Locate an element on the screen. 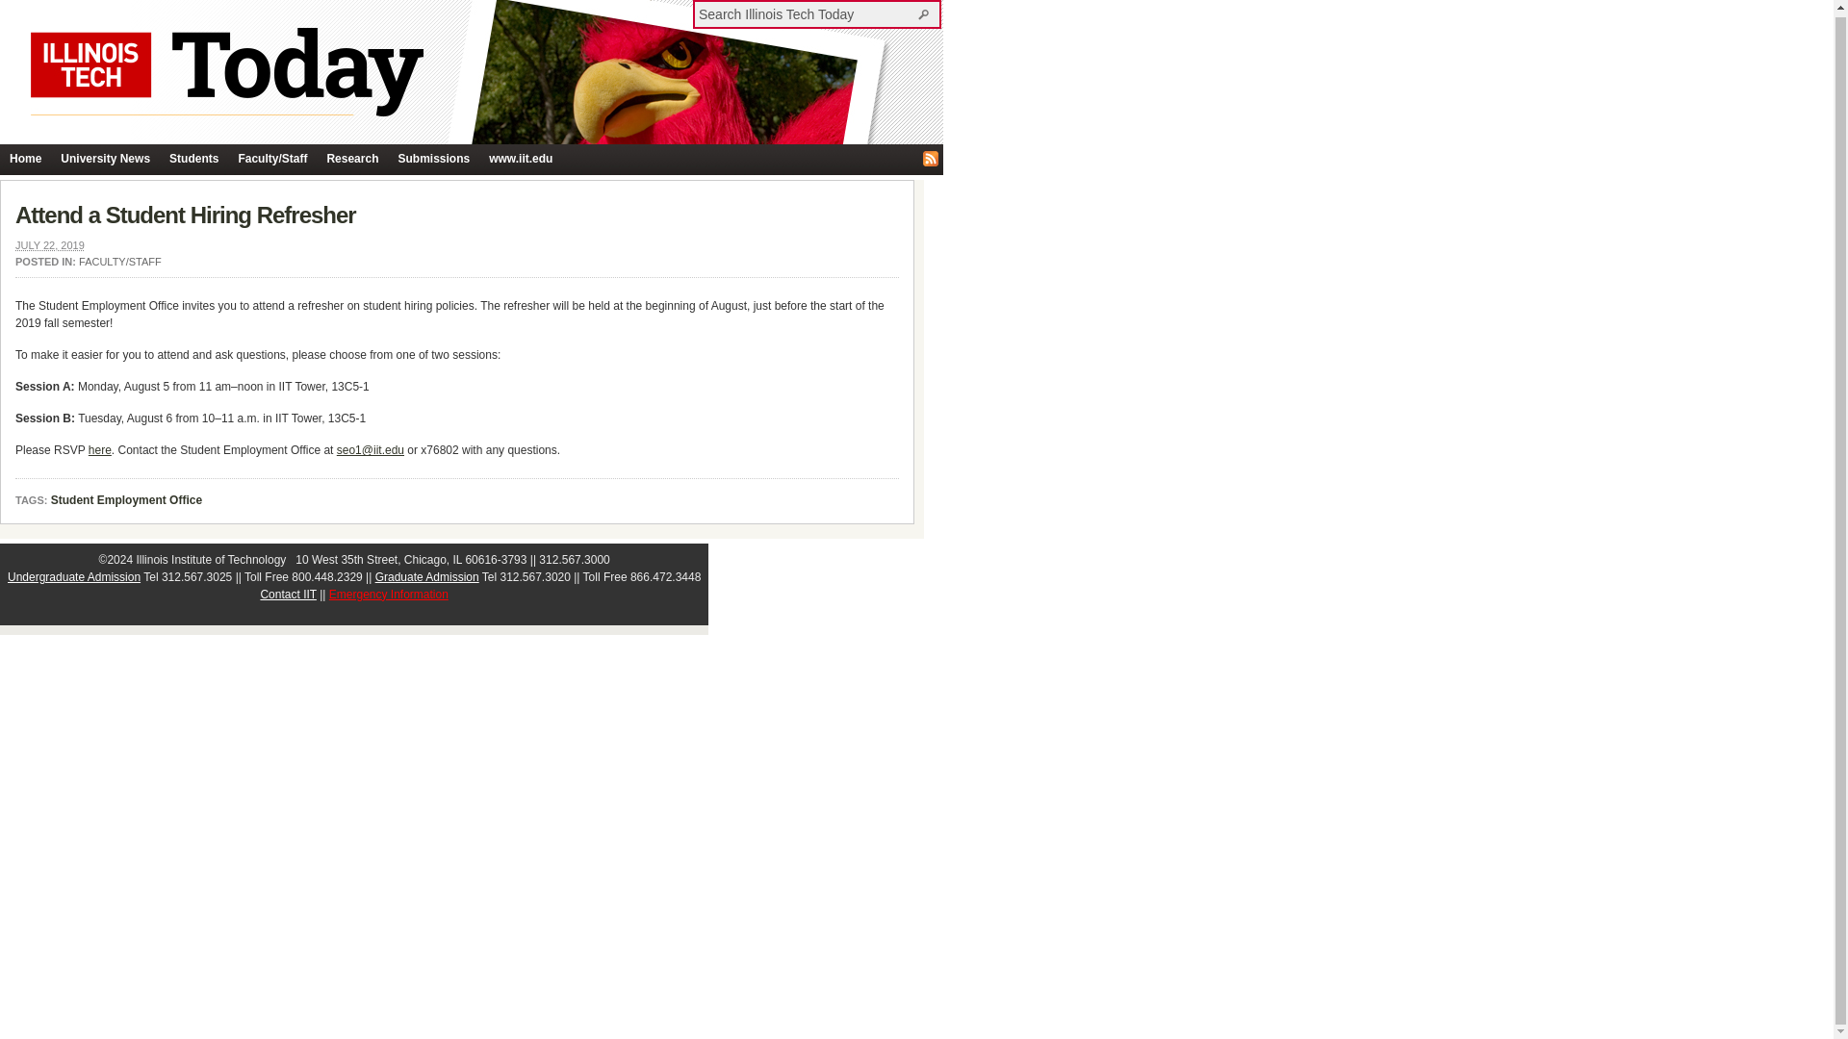 This screenshot has width=1848, height=1039. 2019-07-22T15:07:33-05:00 is located at coordinates (50, 245).